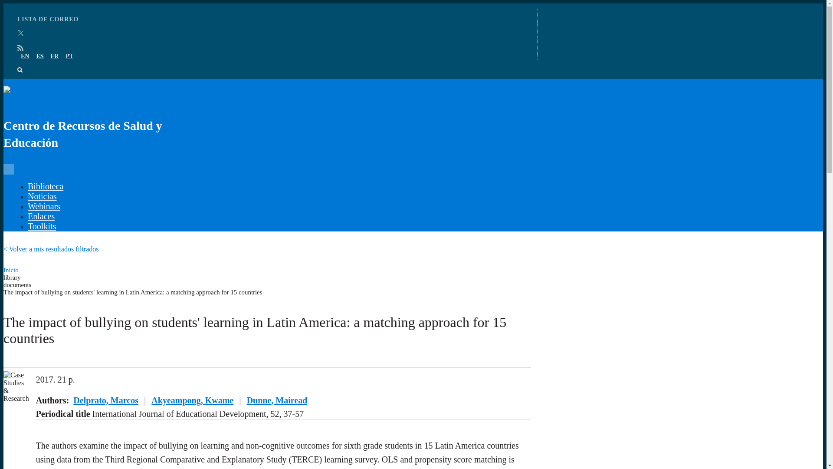  I want to click on PT, so click(69, 56).